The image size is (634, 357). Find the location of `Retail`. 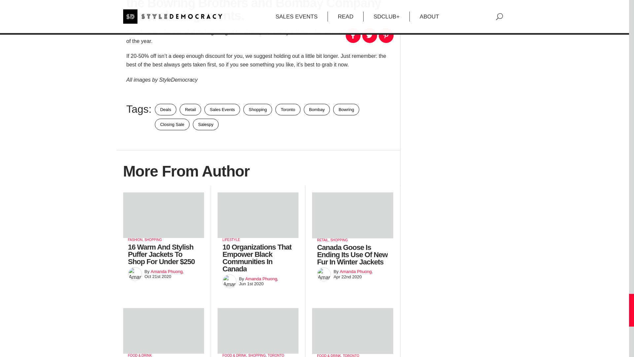

Retail is located at coordinates (190, 109).